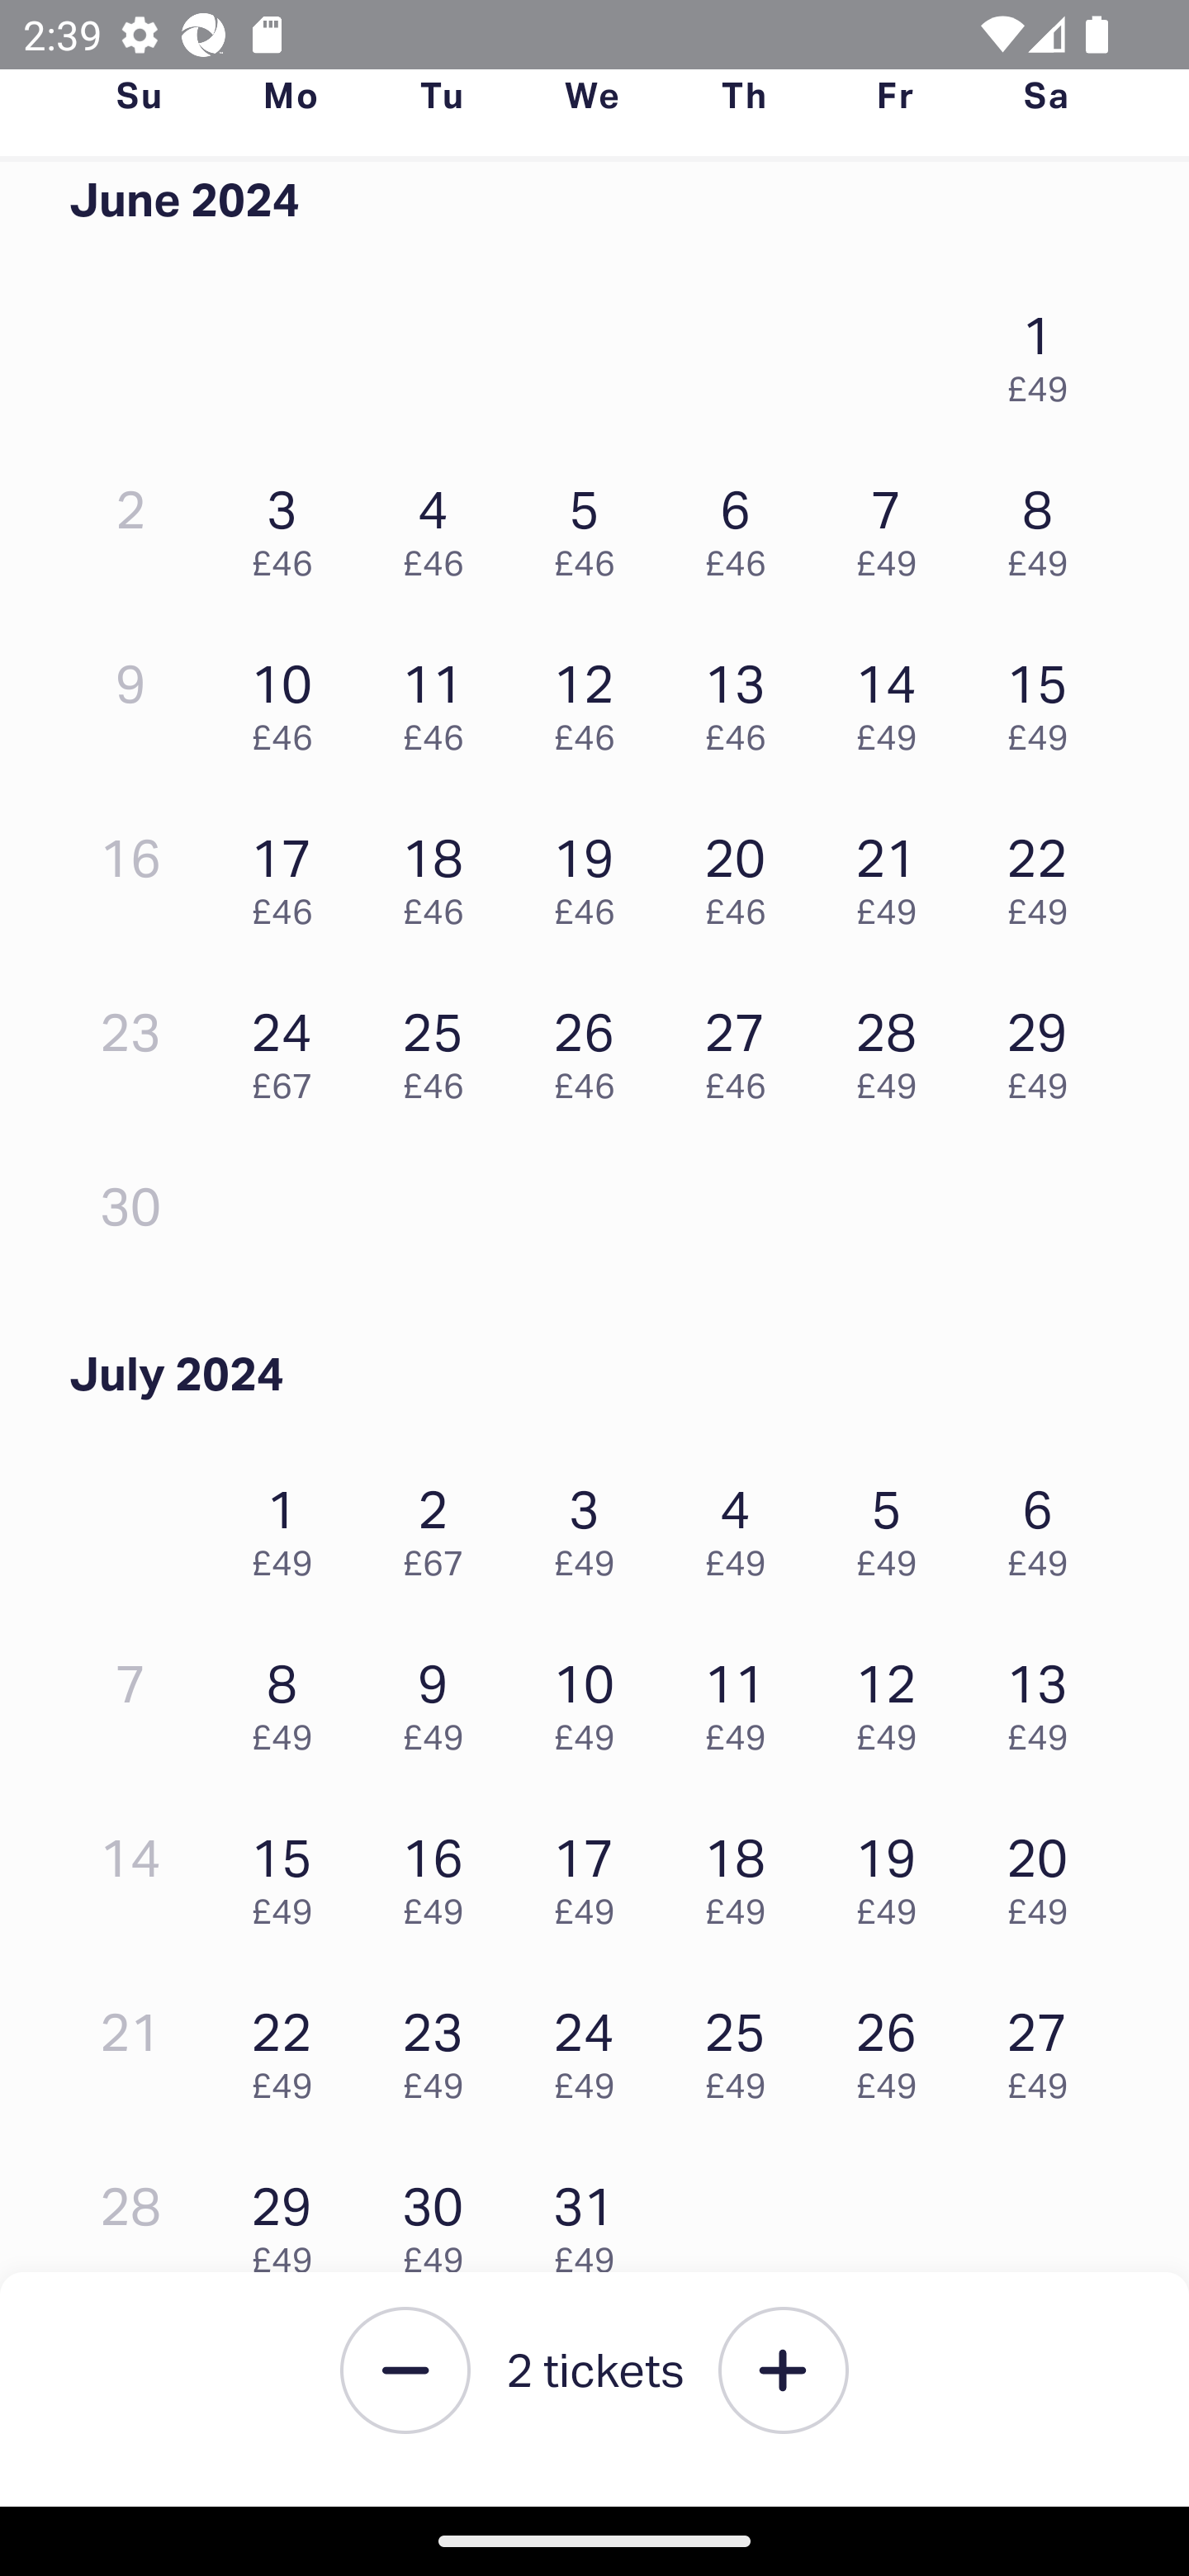  What do you see at coordinates (593, 2048) in the screenshot?
I see `24 £49` at bounding box center [593, 2048].